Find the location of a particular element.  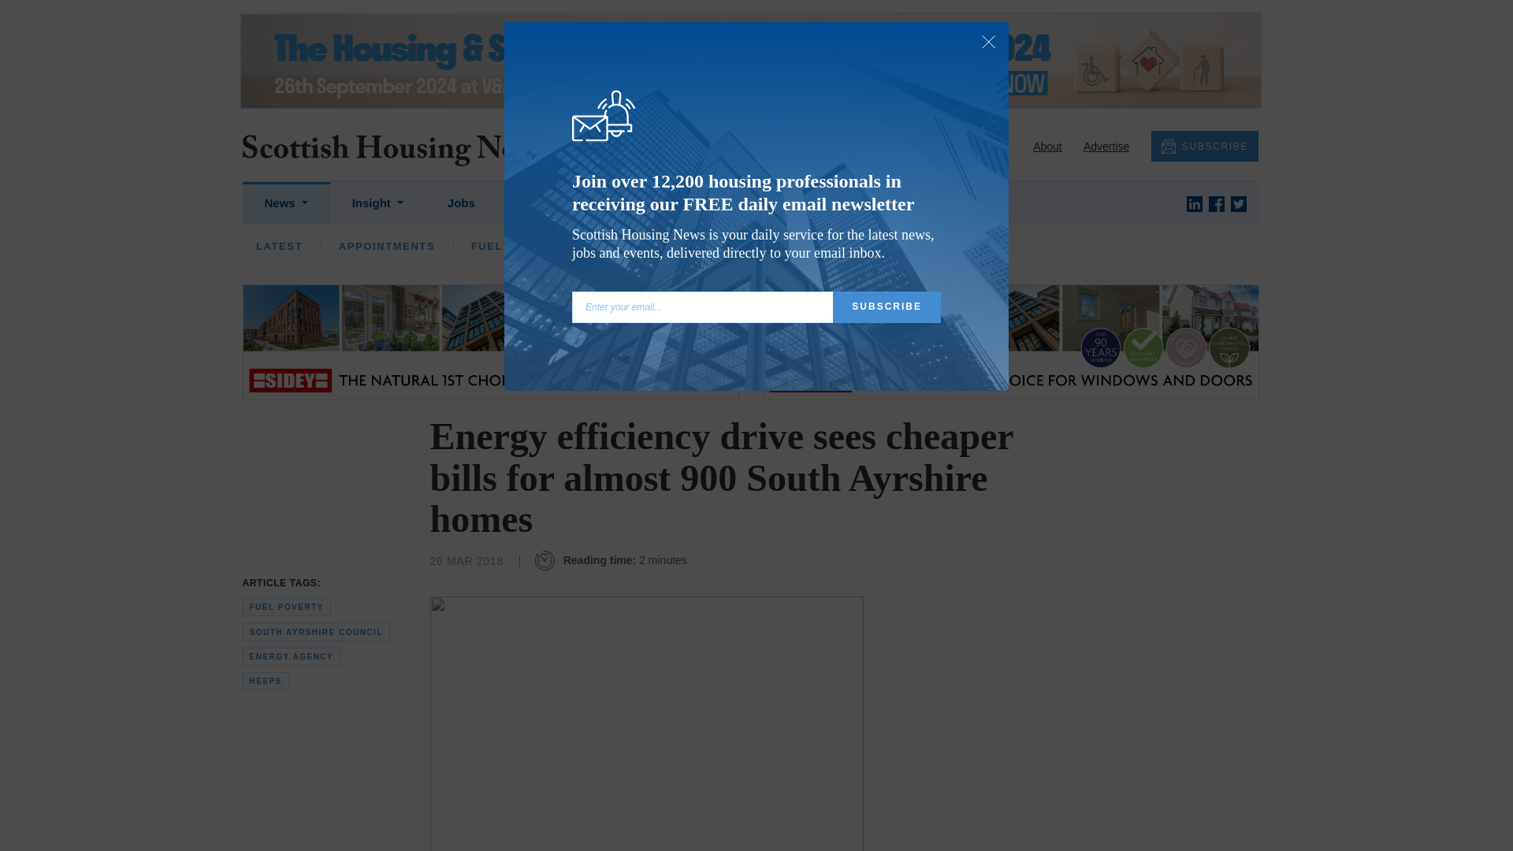

News is located at coordinates (285, 203).